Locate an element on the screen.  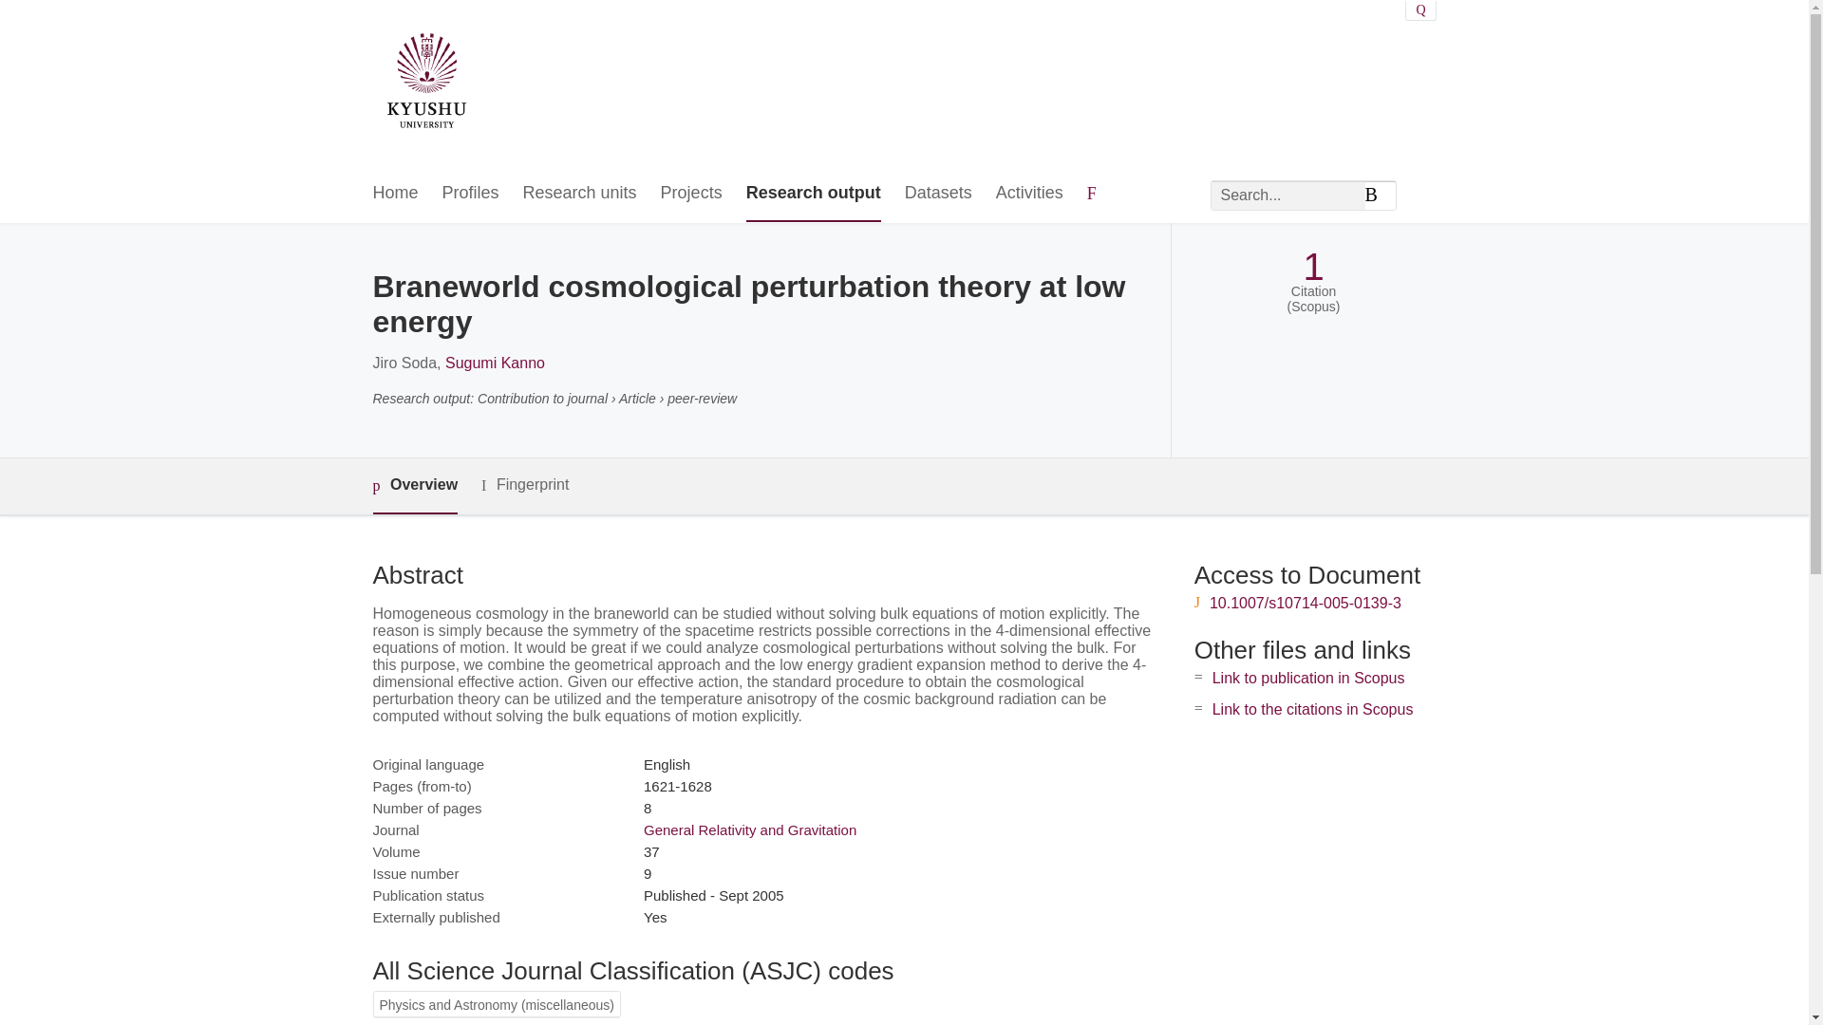
Fingerprint is located at coordinates (524, 485).